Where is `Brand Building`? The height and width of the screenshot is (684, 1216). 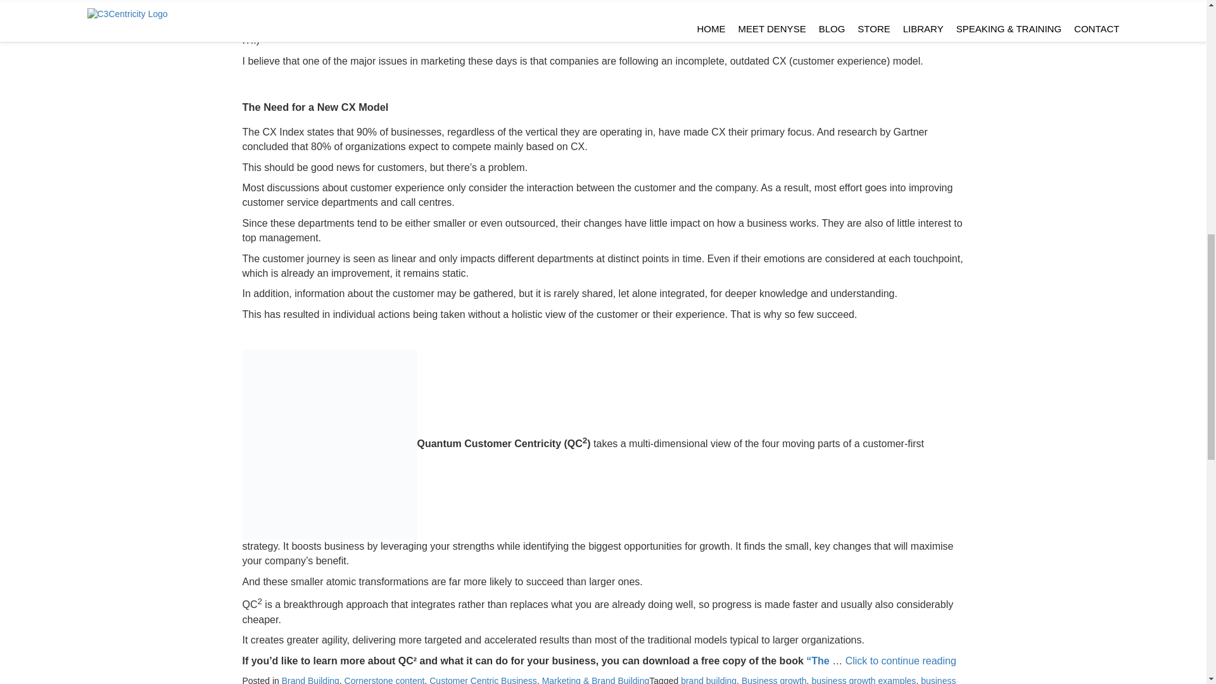 Brand Building is located at coordinates (310, 680).